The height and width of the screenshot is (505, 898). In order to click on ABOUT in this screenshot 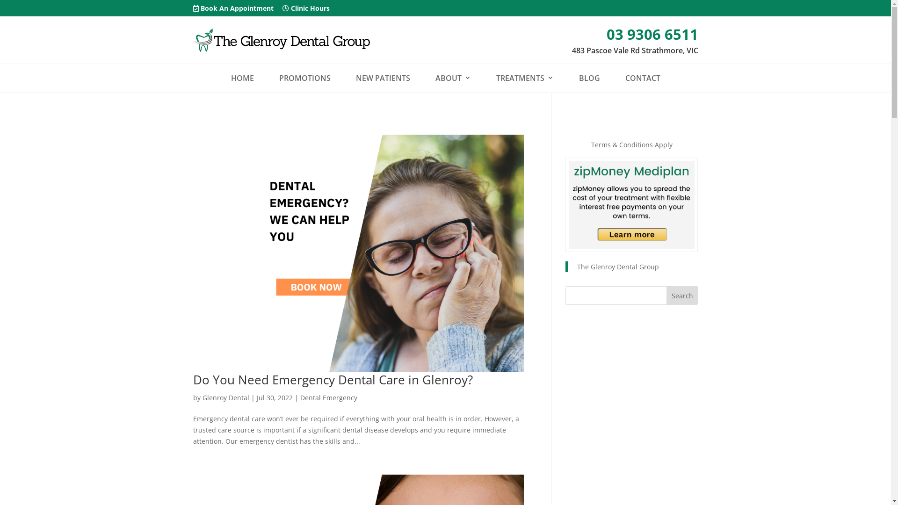, I will do `click(453, 78)`.